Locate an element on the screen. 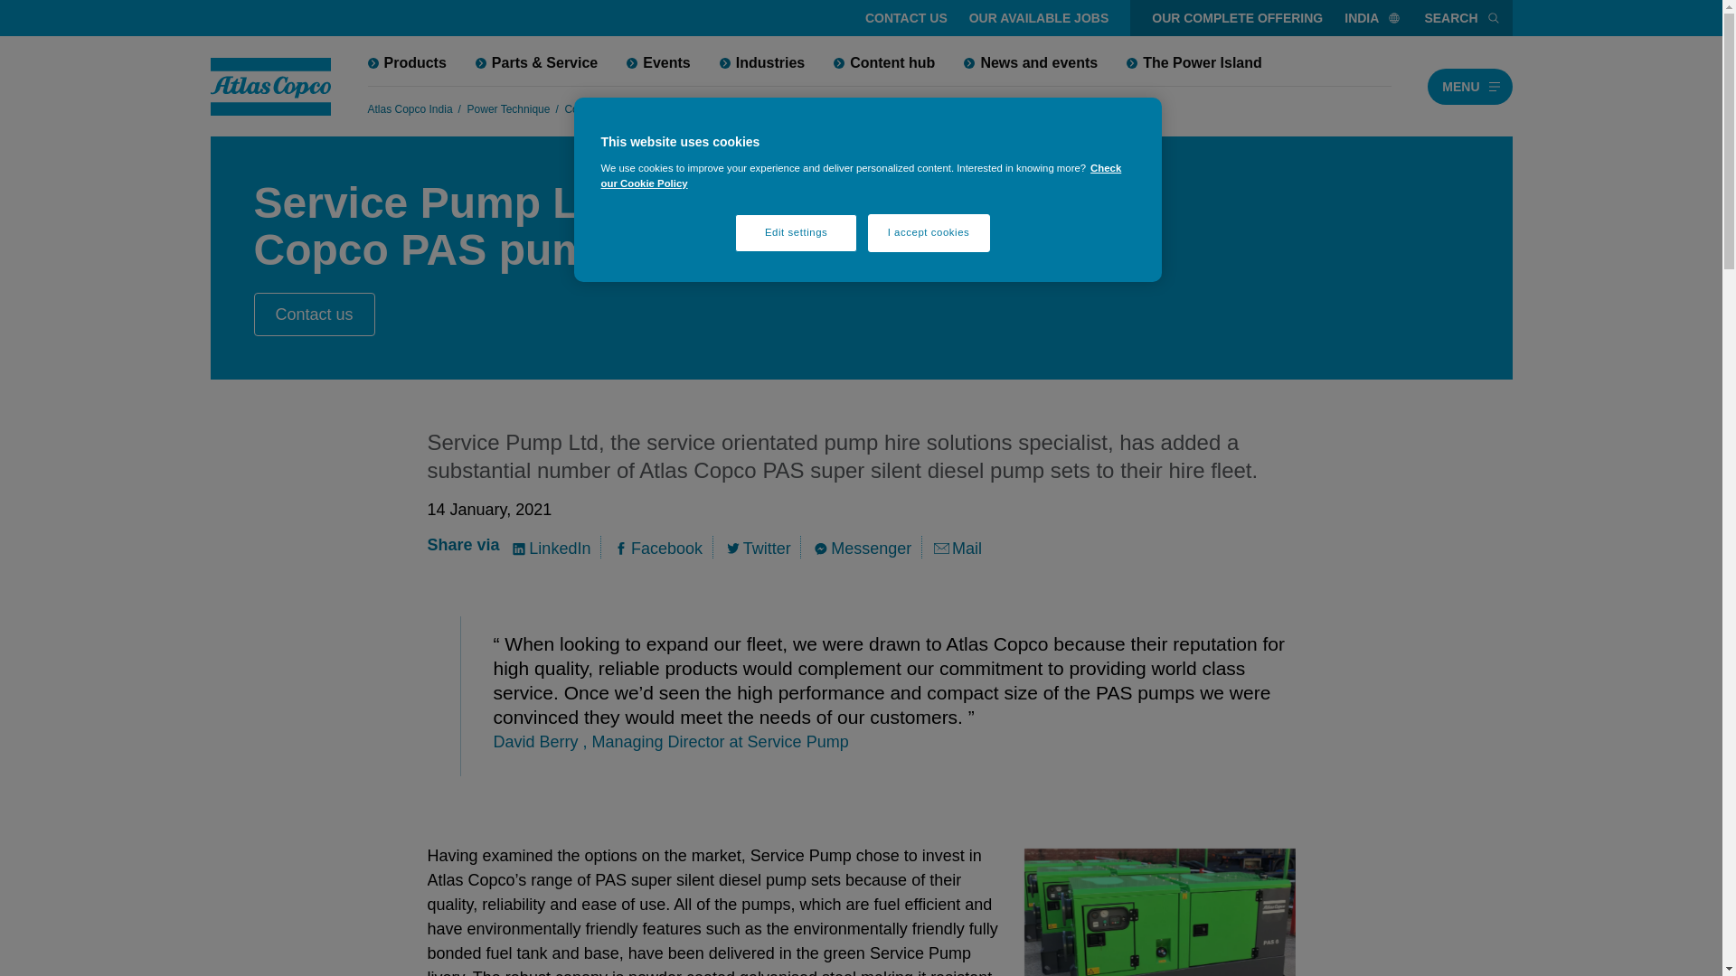 The image size is (1736, 976). Events is located at coordinates (658, 62).